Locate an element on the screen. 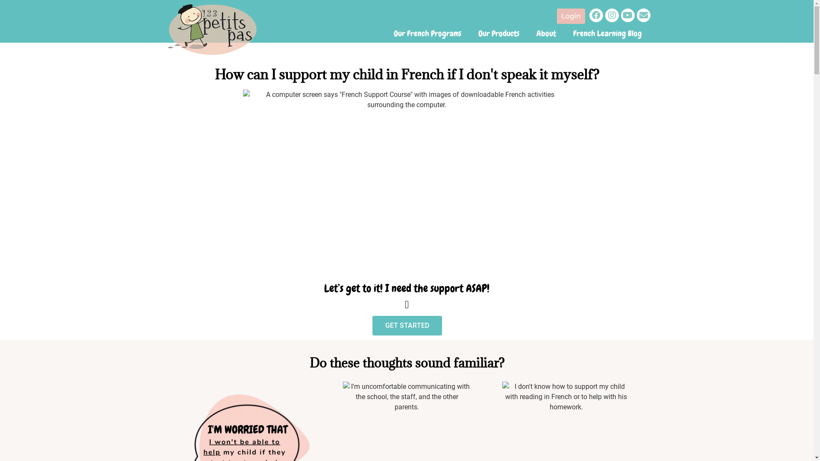 The image size is (820, 461). French Learning Blog is located at coordinates (607, 34).